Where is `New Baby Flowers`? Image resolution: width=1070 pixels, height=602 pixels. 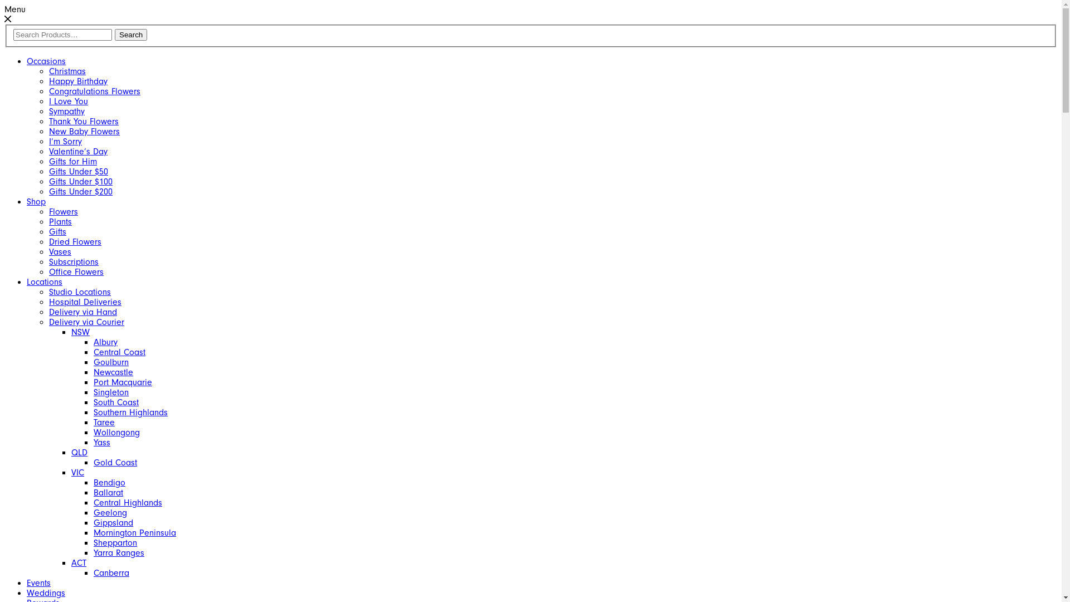
New Baby Flowers is located at coordinates (85, 132).